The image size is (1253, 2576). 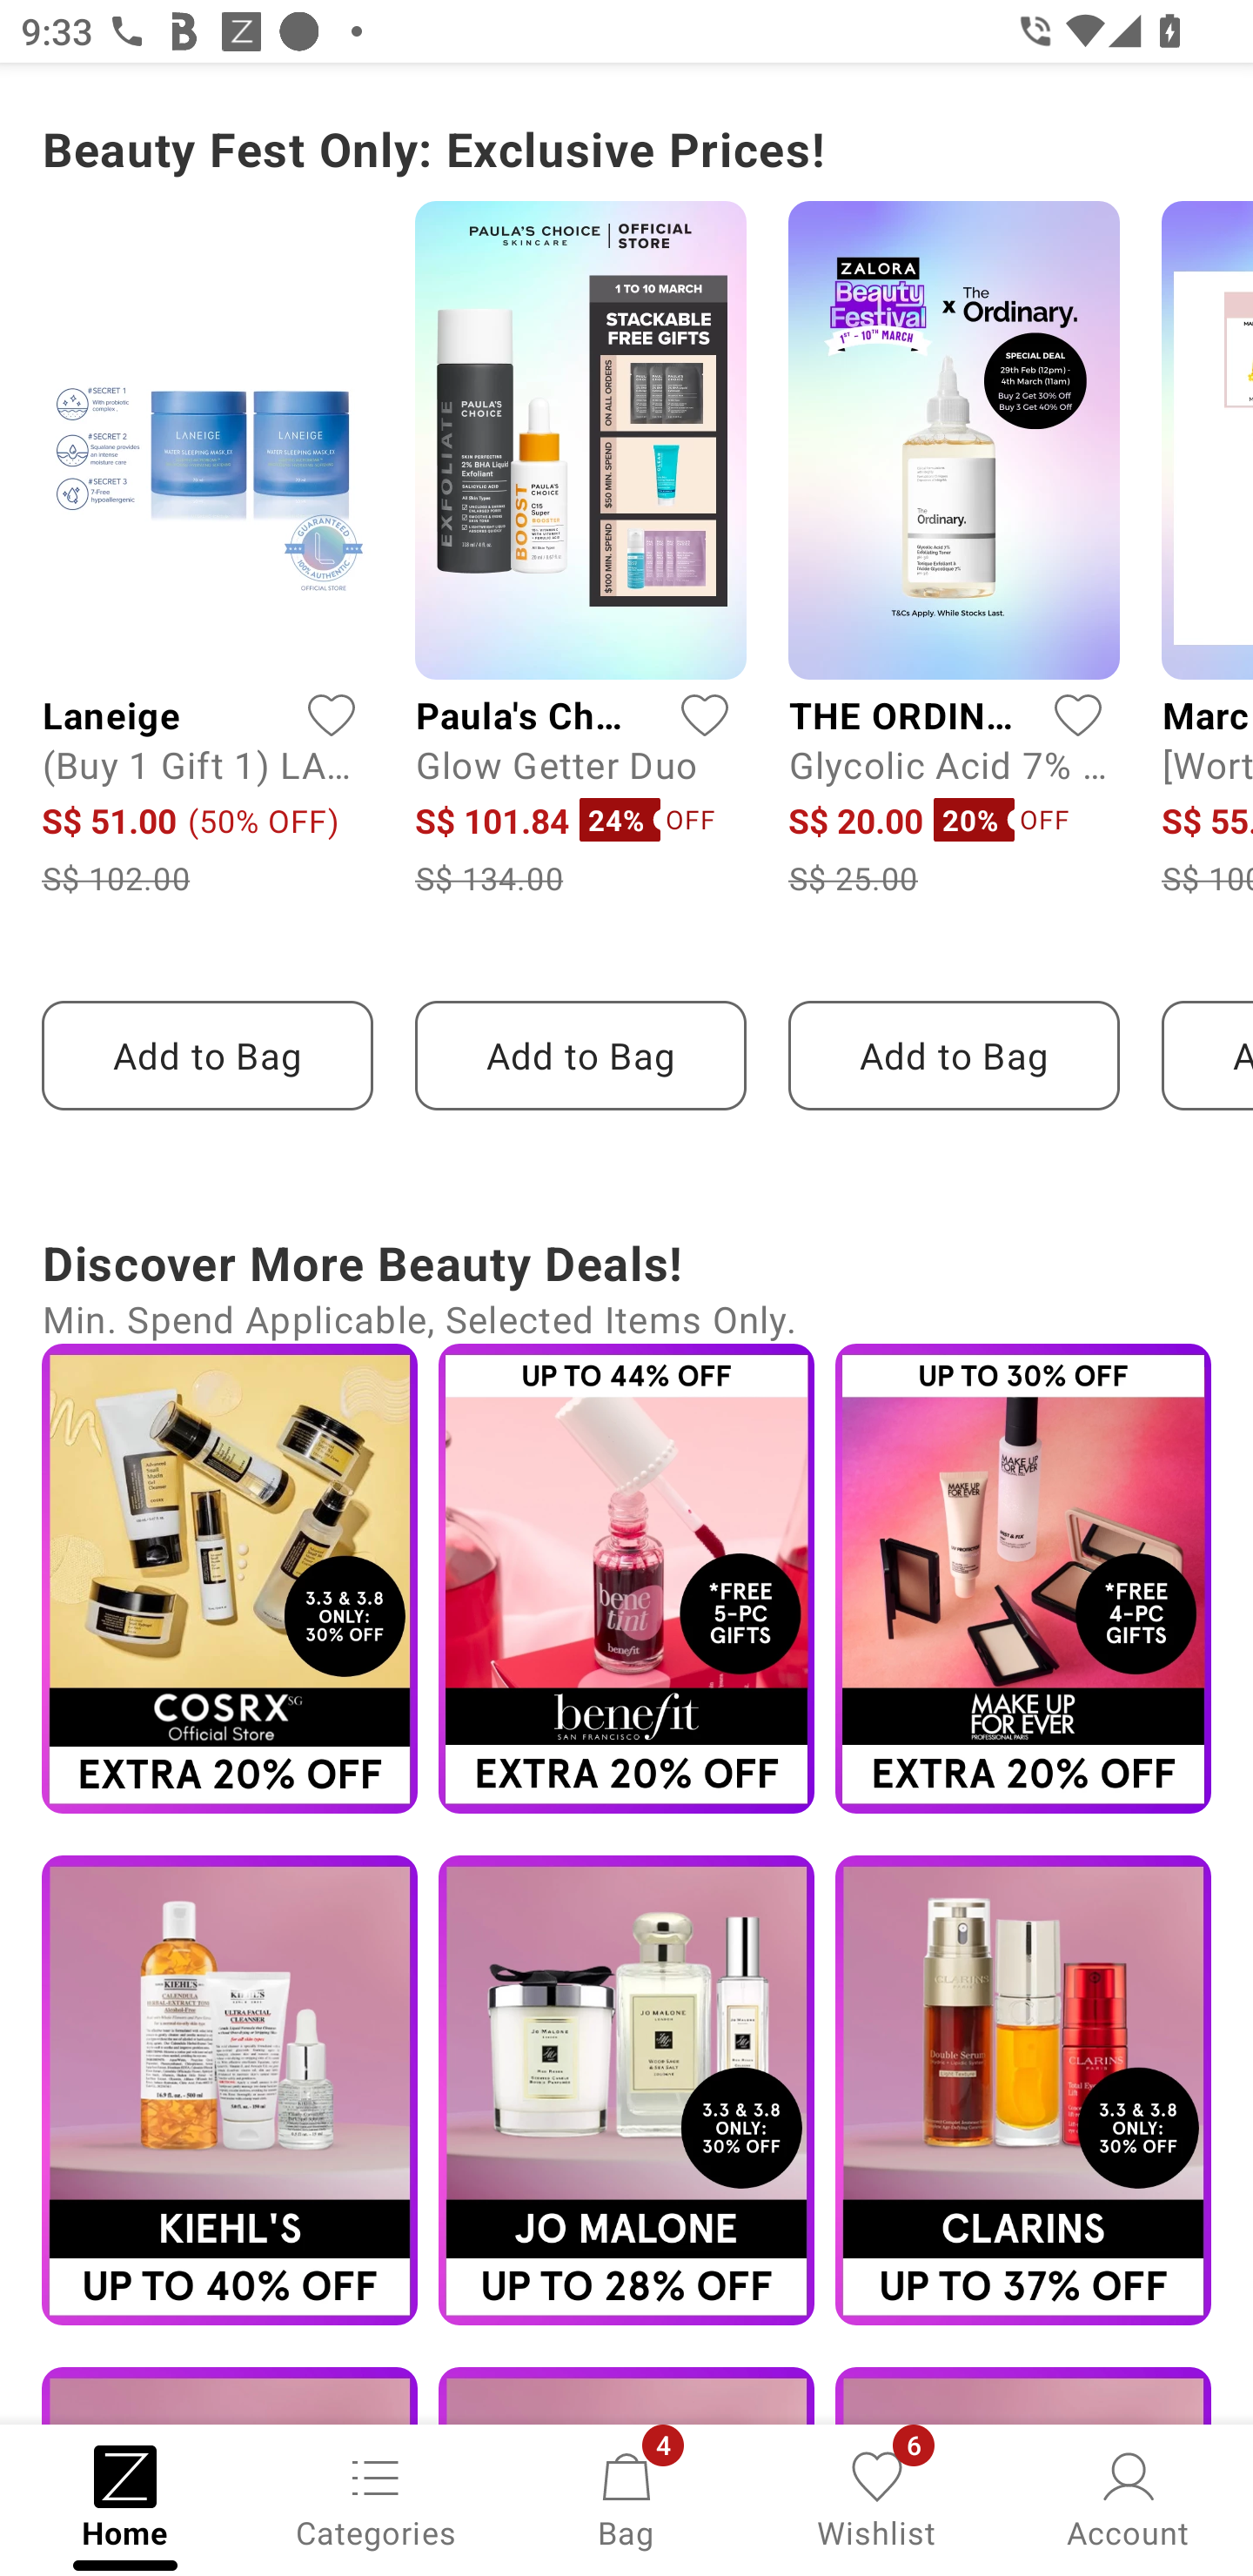 What do you see at coordinates (580, 1056) in the screenshot?
I see `Add to Bag` at bounding box center [580, 1056].